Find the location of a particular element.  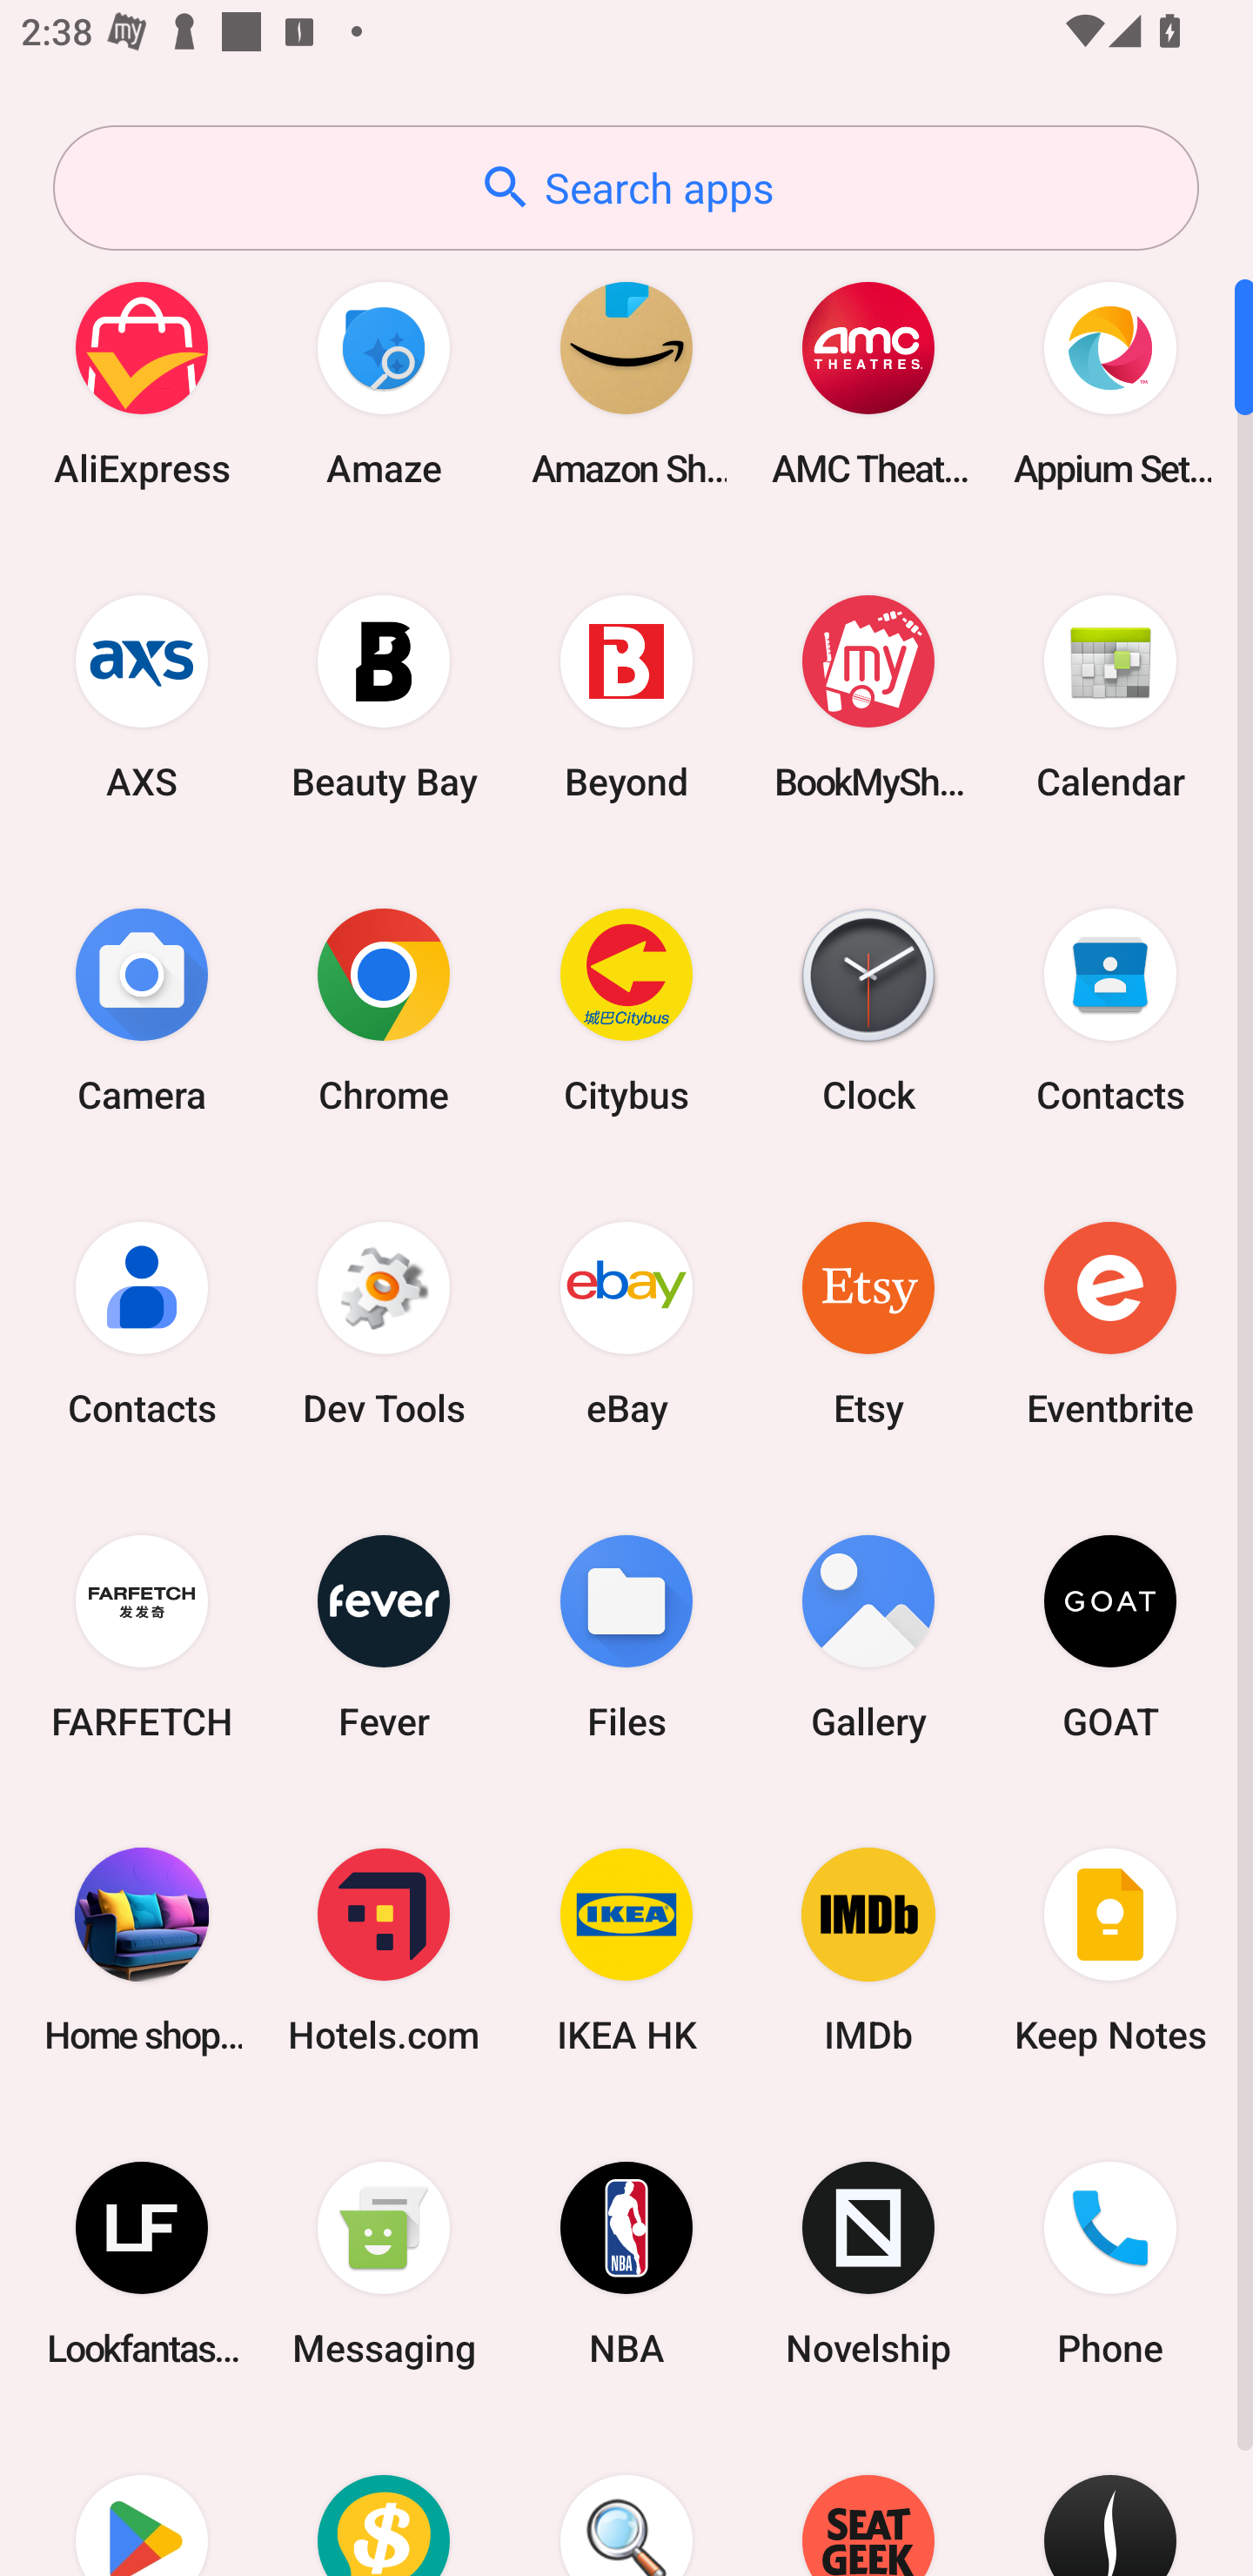

AliExpress is located at coordinates (142, 383).